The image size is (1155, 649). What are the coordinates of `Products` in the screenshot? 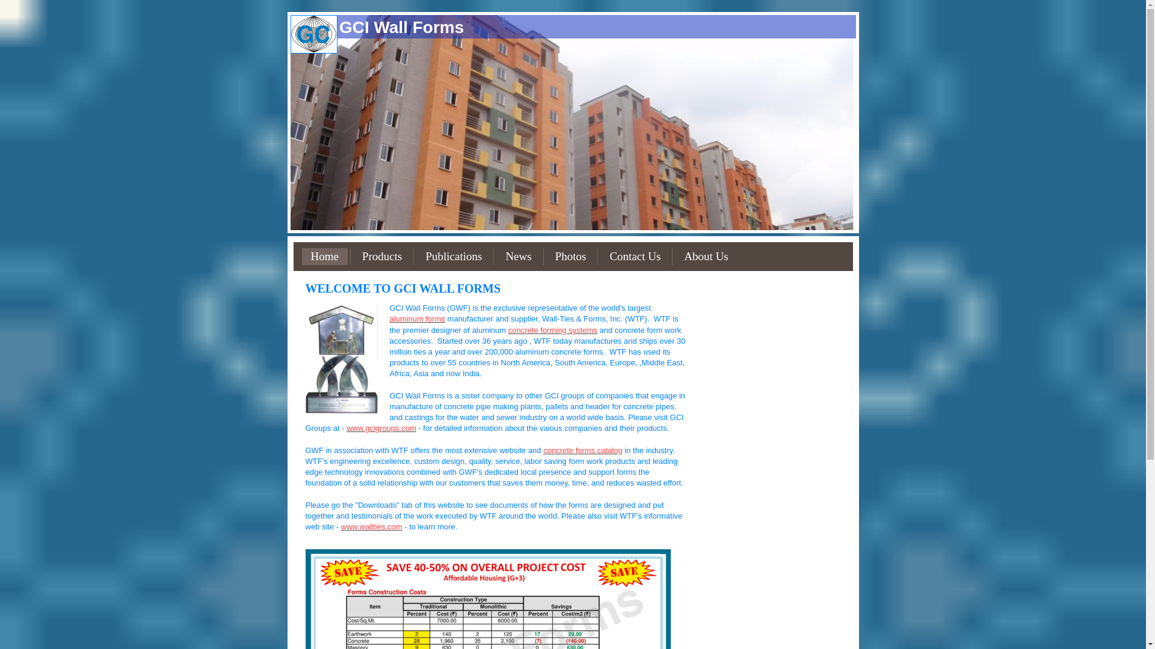 It's located at (382, 256).